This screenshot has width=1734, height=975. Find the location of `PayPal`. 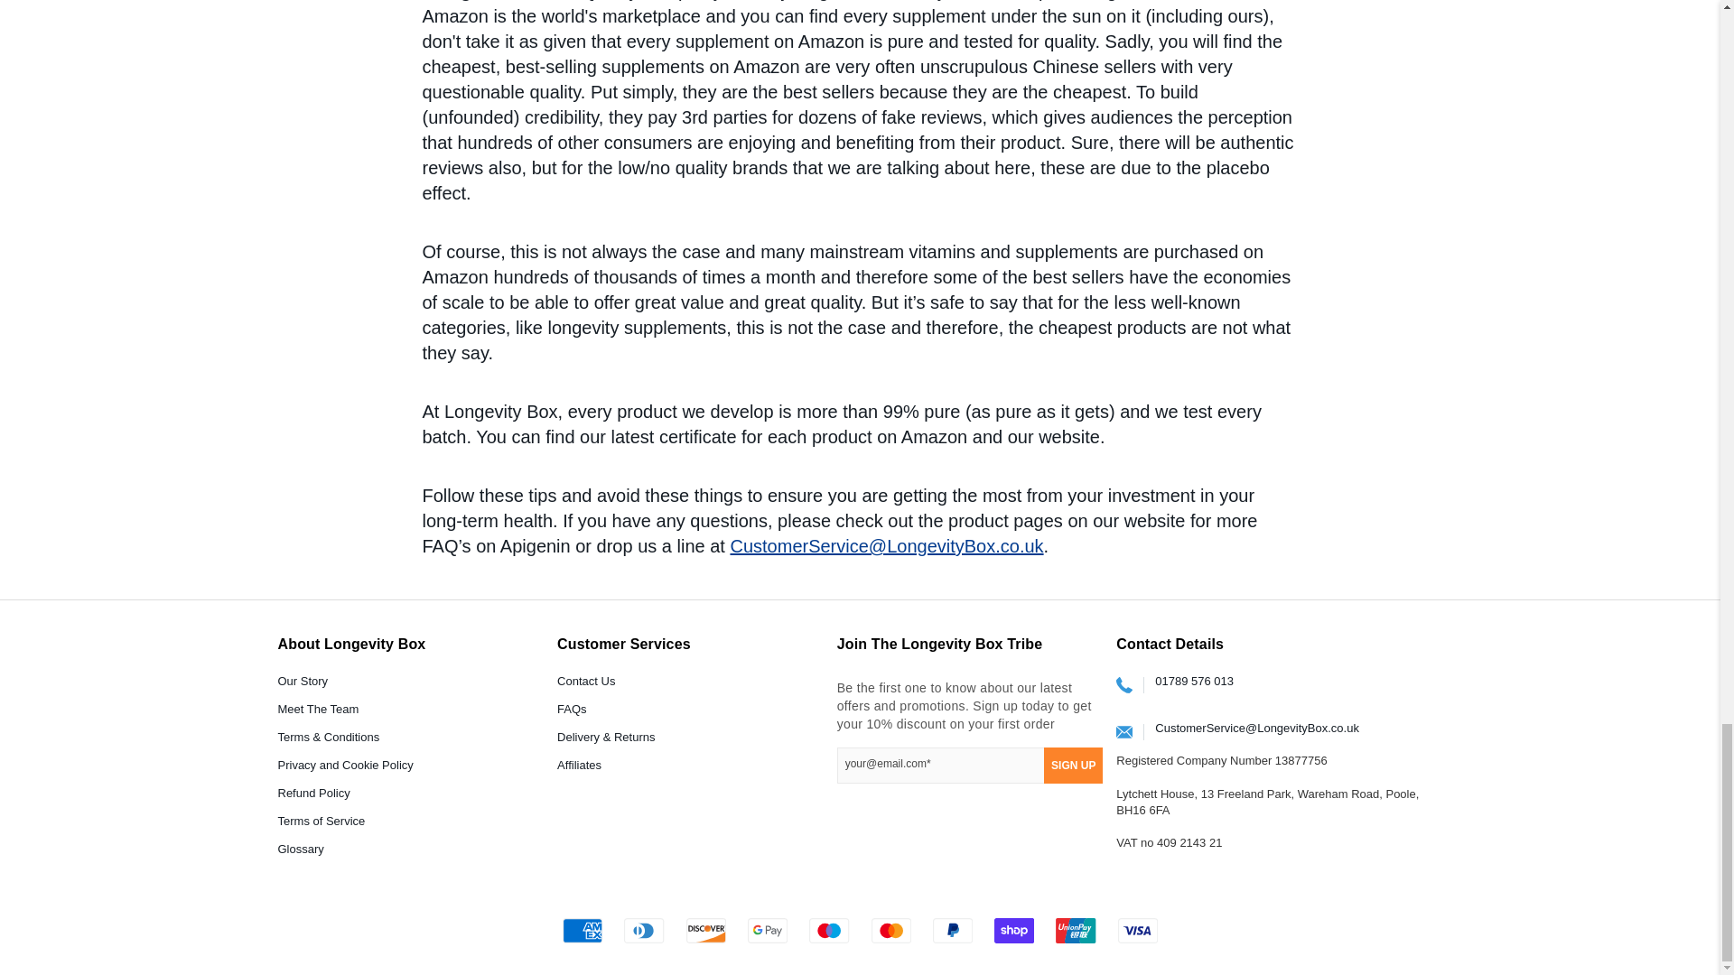

PayPal is located at coordinates (952, 931).